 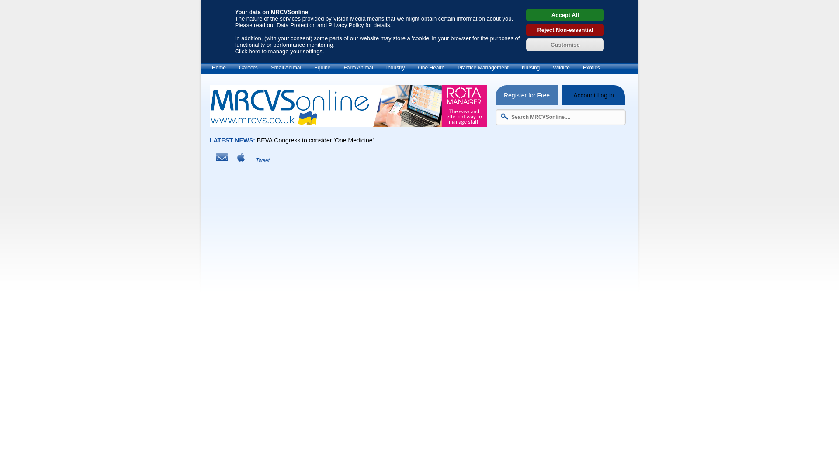 I want to click on Nursing, so click(x=530, y=68).